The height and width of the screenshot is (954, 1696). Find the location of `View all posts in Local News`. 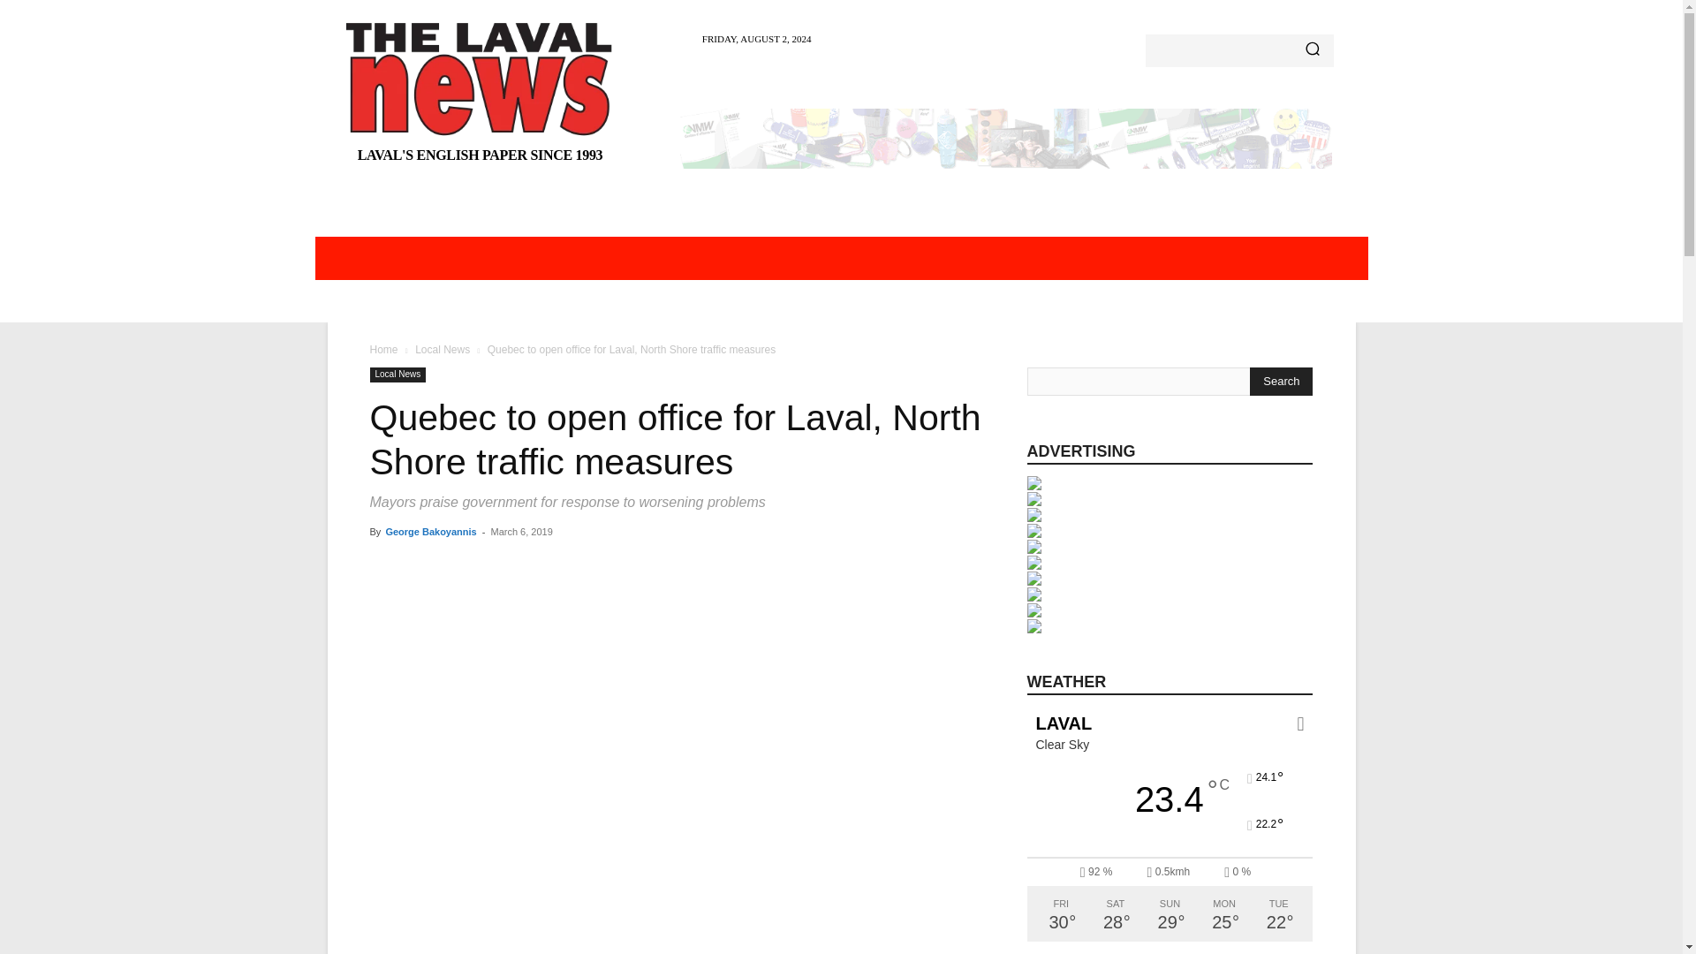

View all posts in Local News is located at coordinates (442, 349).